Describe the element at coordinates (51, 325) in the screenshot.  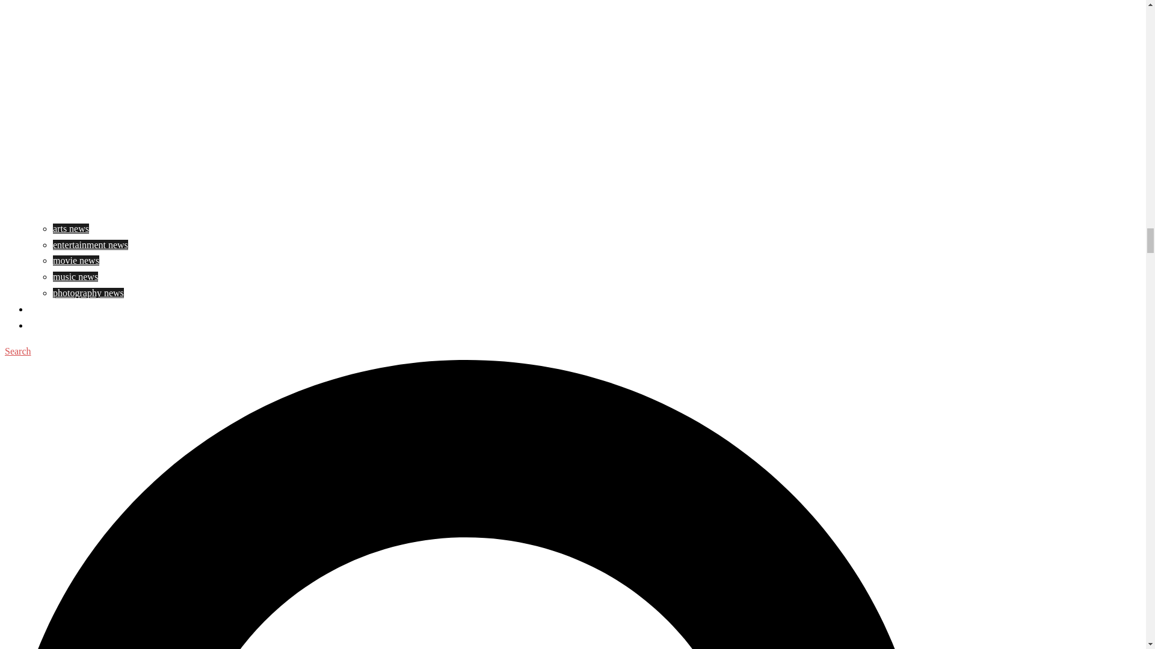
I see `Contact Us` at that location.